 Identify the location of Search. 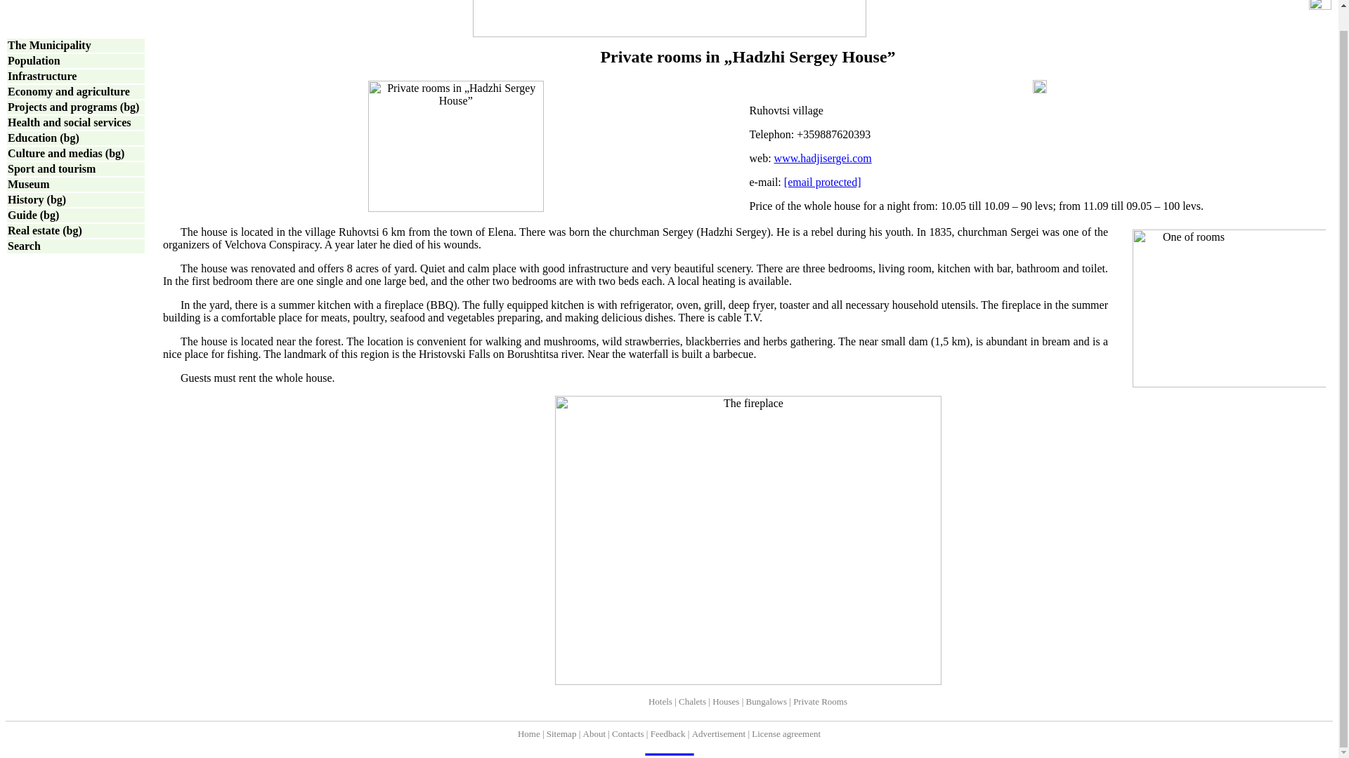
(24, 246).